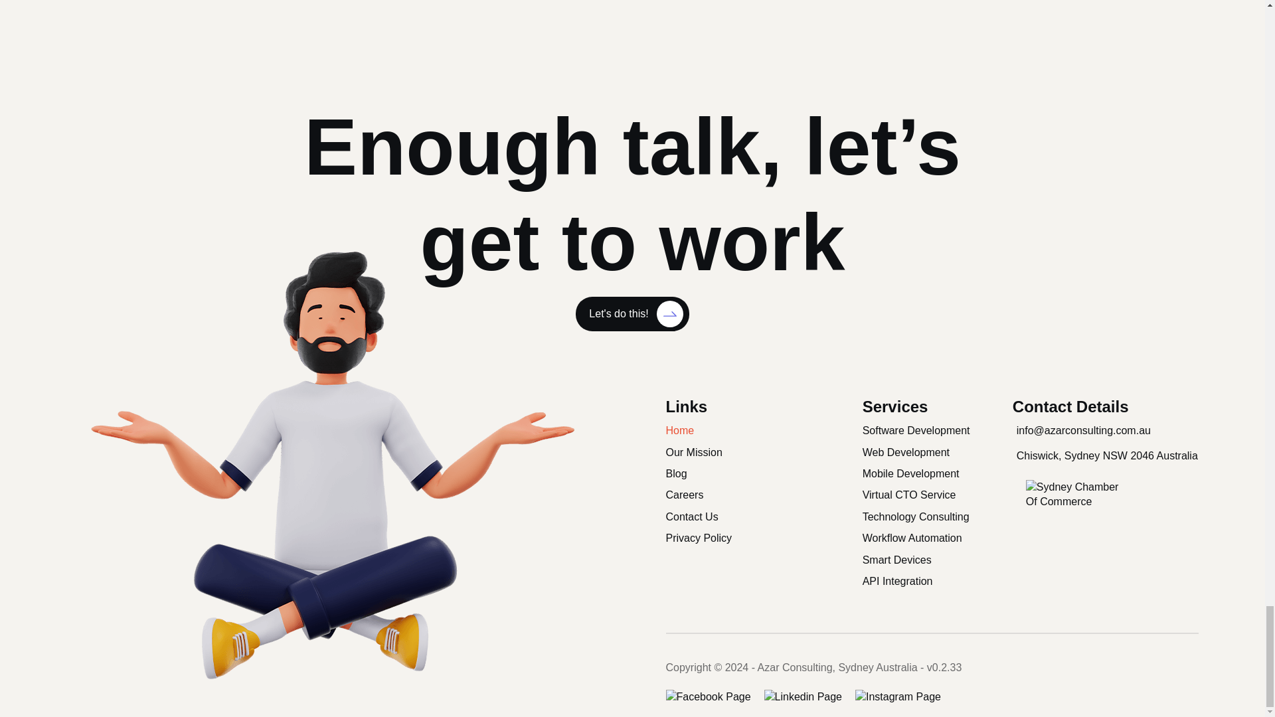  Describe the element at coordinates (709, 495) in the screenshot. I see `Careers` at that location.